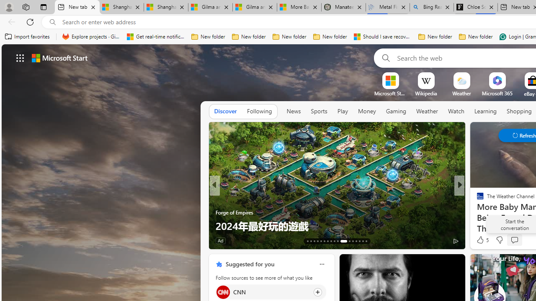 The width and height of the screenshot is (536, 301). Describe the element at coordinates (324, 241) in the screenshot. I see `AutomationID: tab-18` at that location.